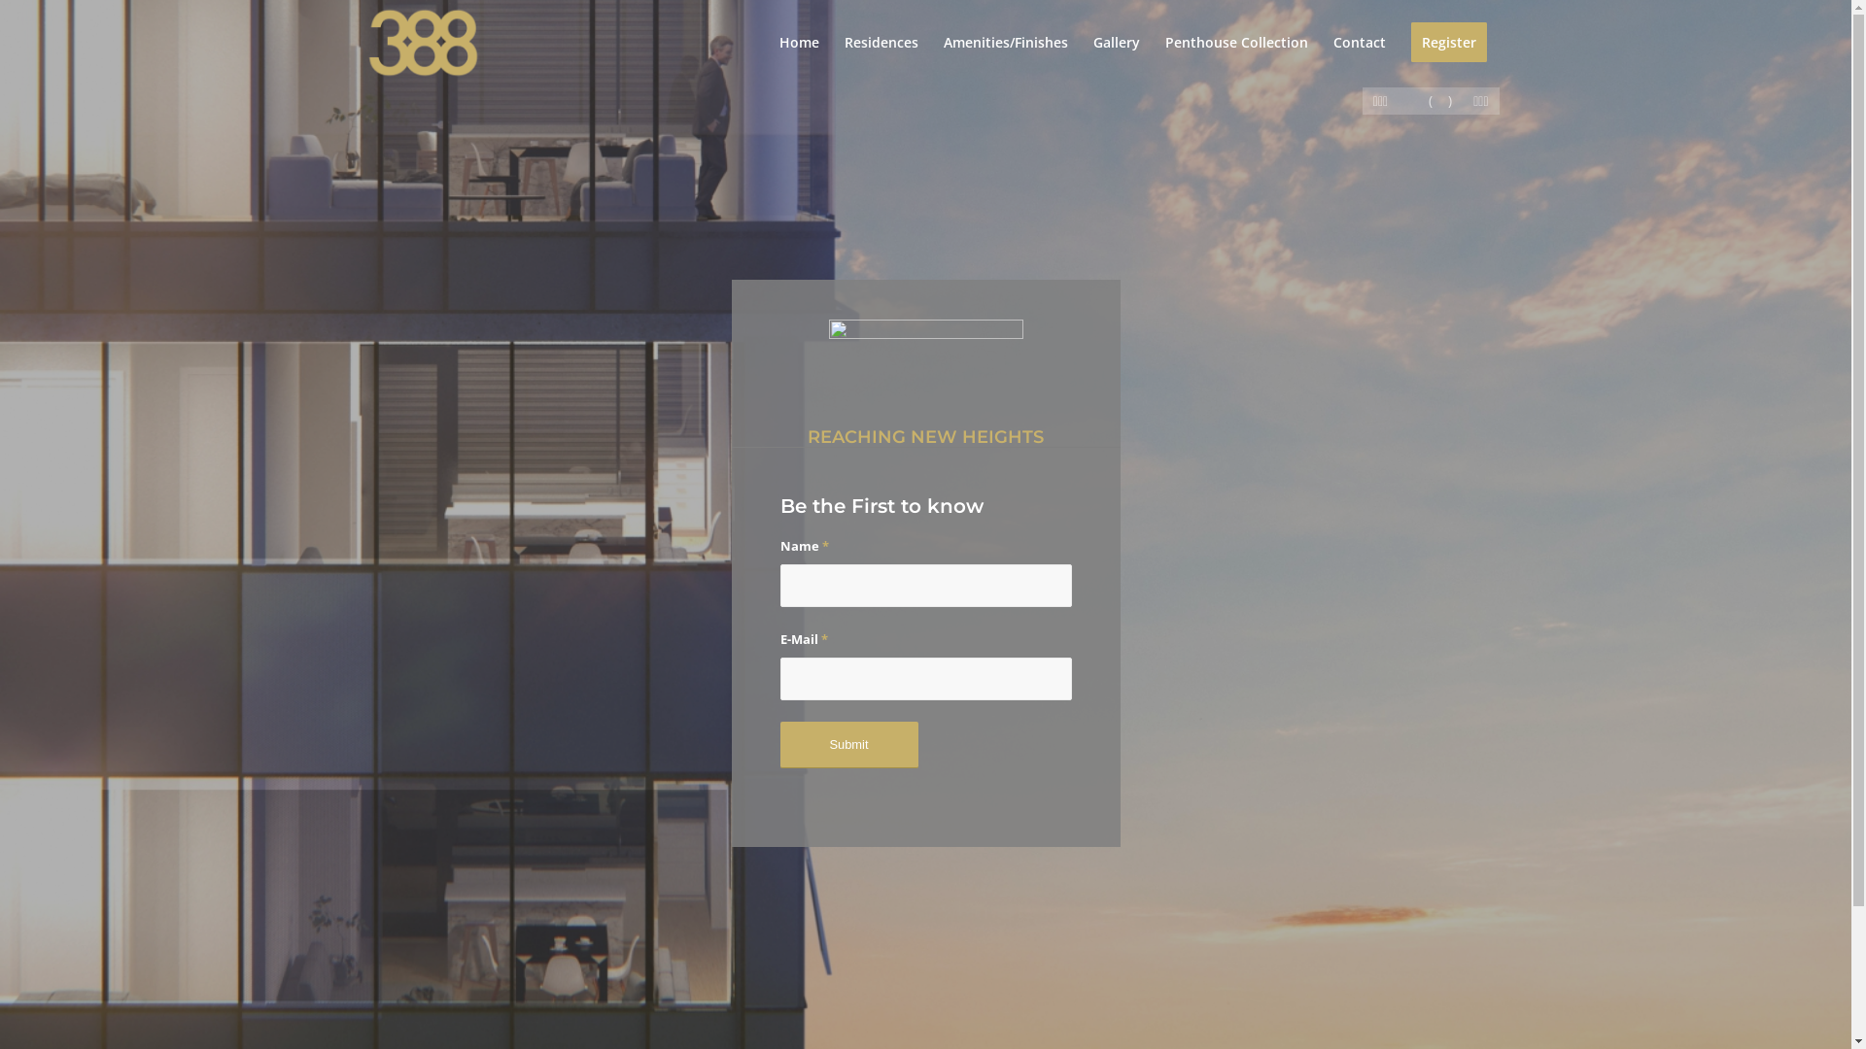 The height and width of the screenshot is (1049, 1866). I want to click on Home, so click(799, 43).